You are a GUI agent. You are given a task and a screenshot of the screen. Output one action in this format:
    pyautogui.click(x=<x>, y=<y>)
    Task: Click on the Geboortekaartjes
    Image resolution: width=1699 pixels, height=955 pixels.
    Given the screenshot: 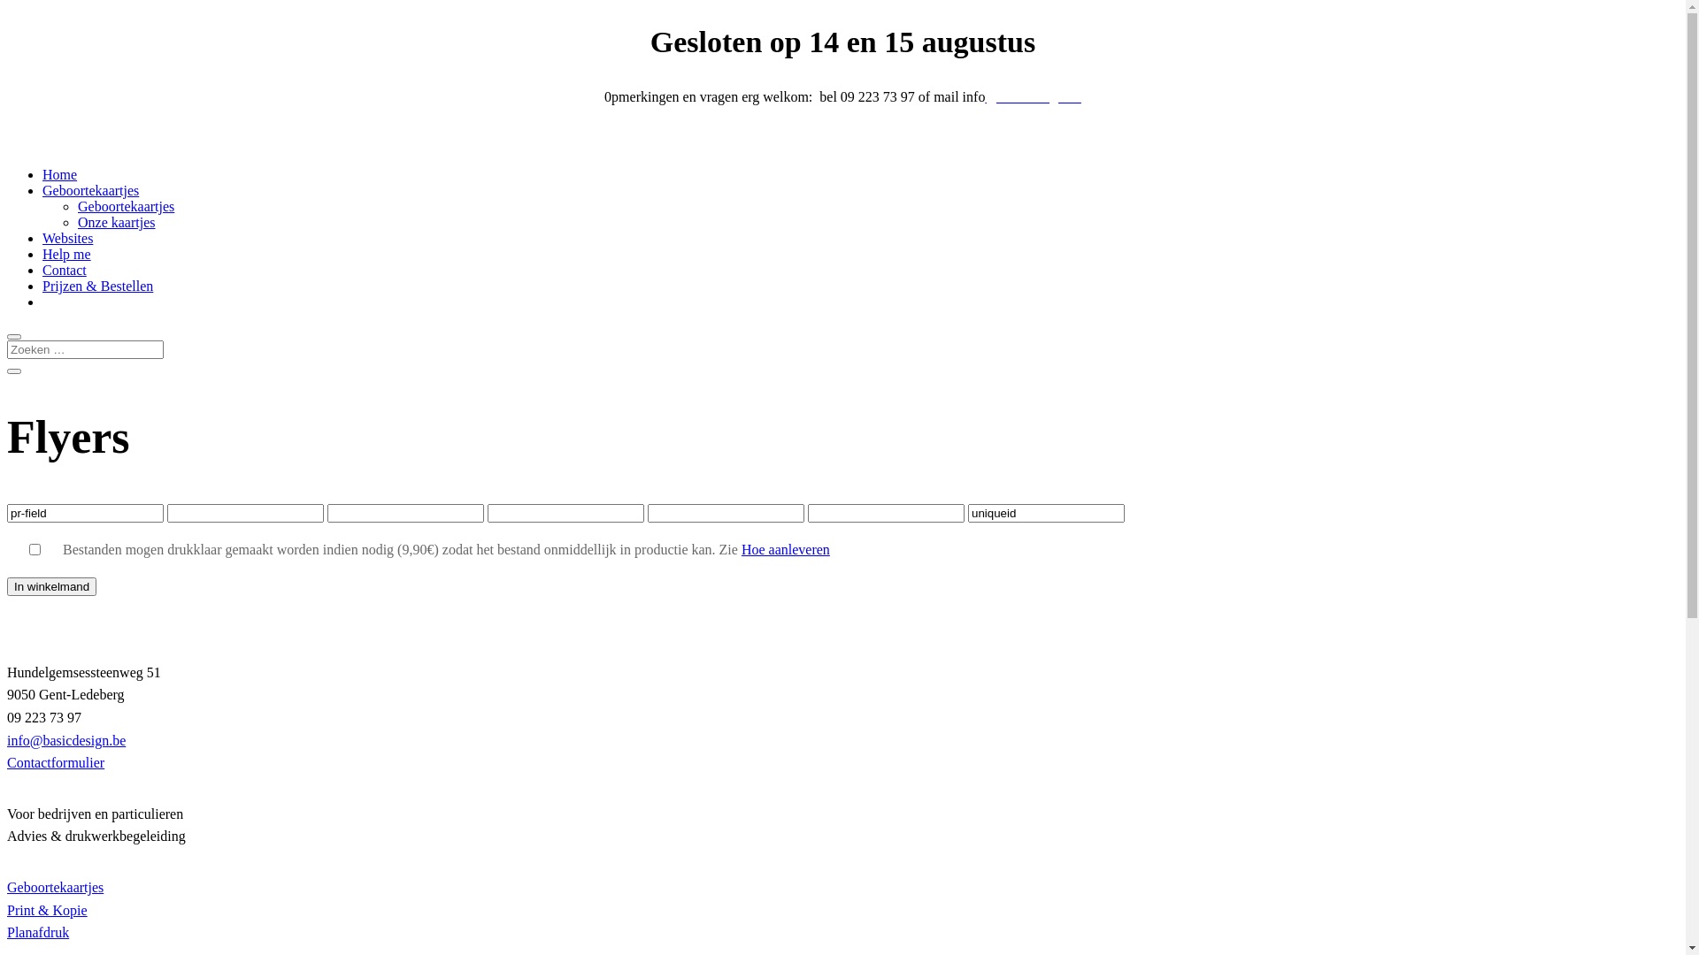 What is the action you would take?
    pyautogui.click(x=126, y=207)
    